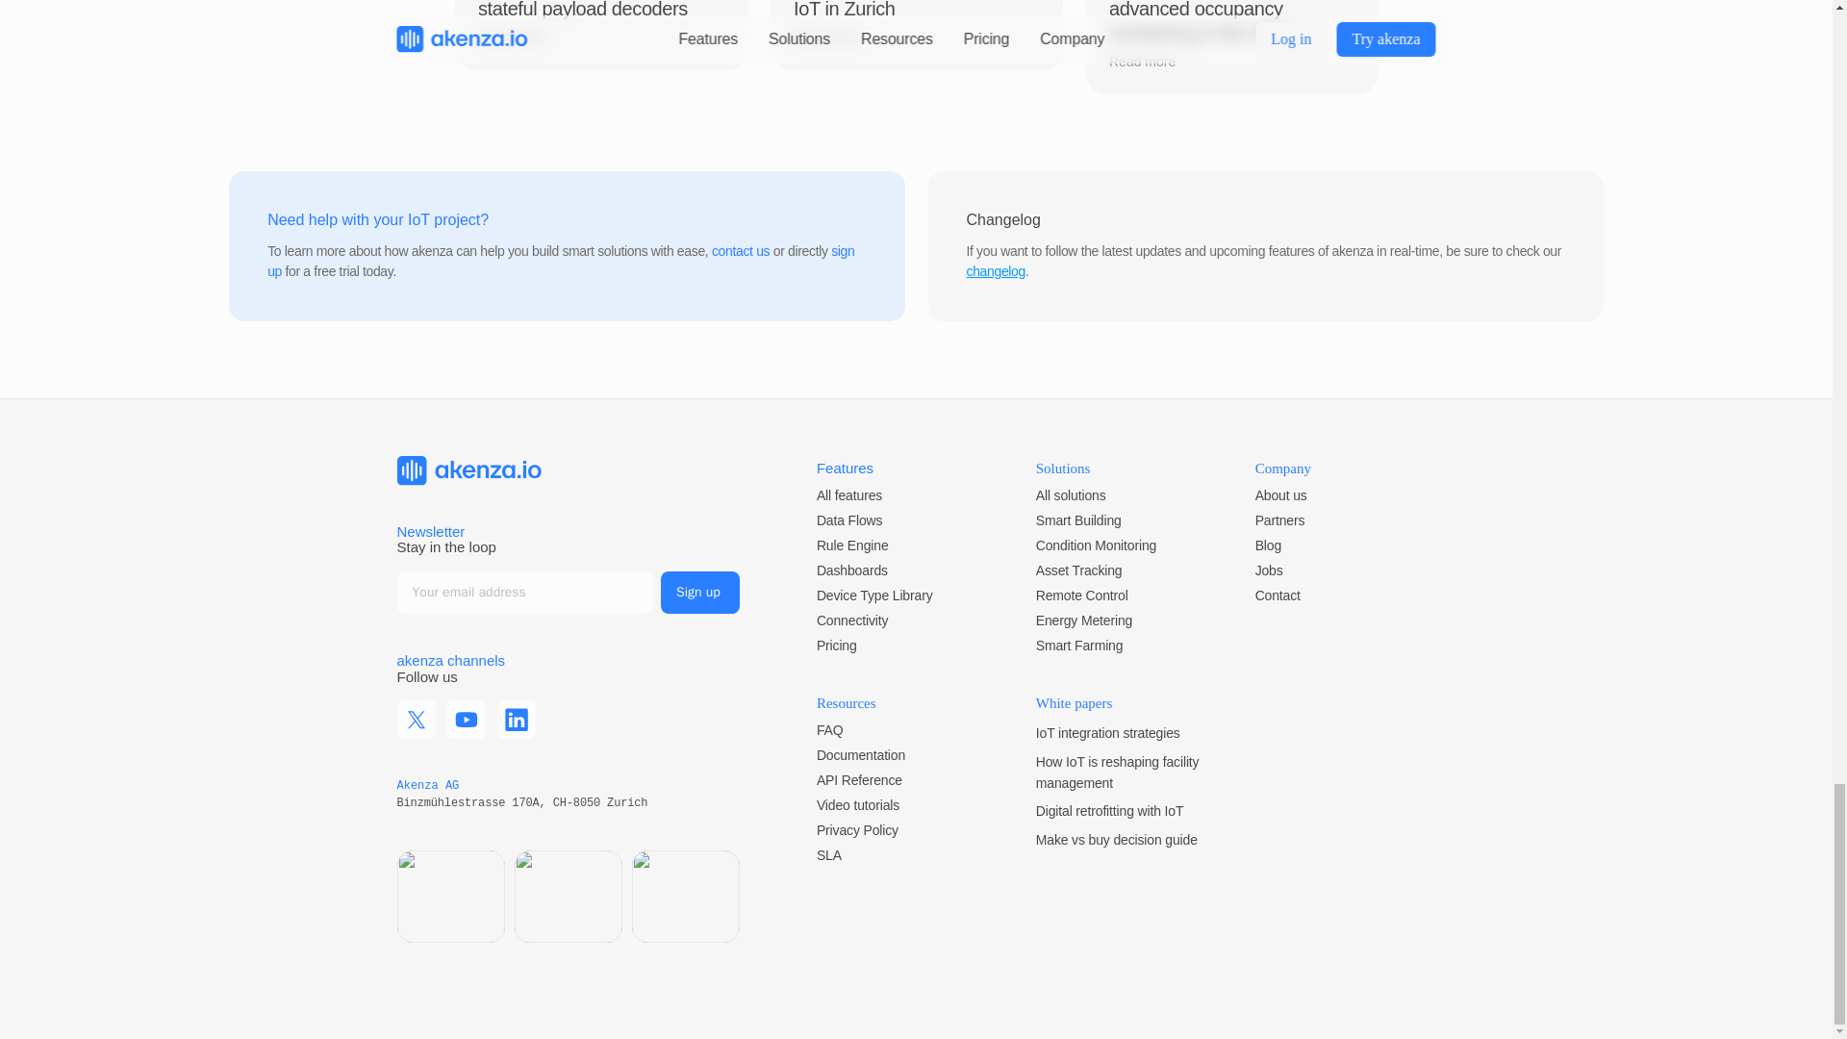  I want to click on changelog, so click(995, 271).